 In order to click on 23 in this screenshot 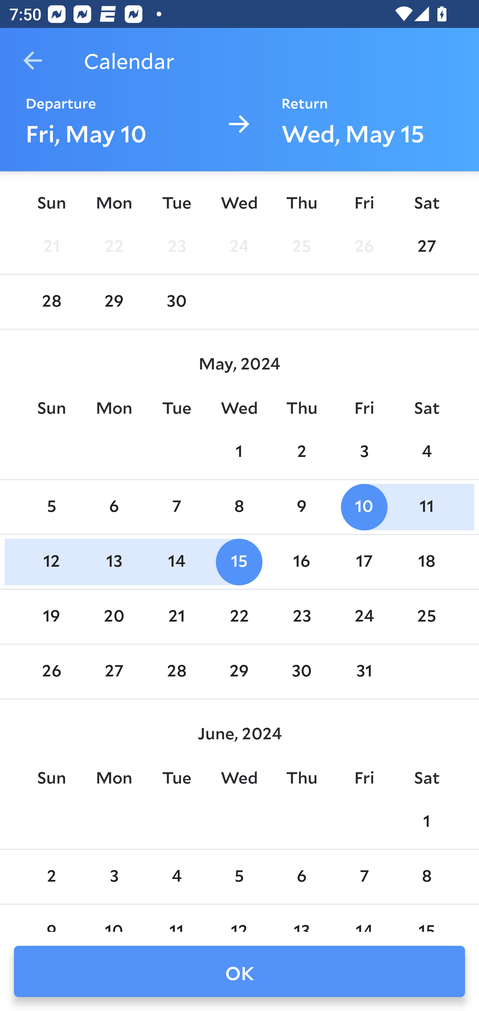, I will do `click(301, 617)`.